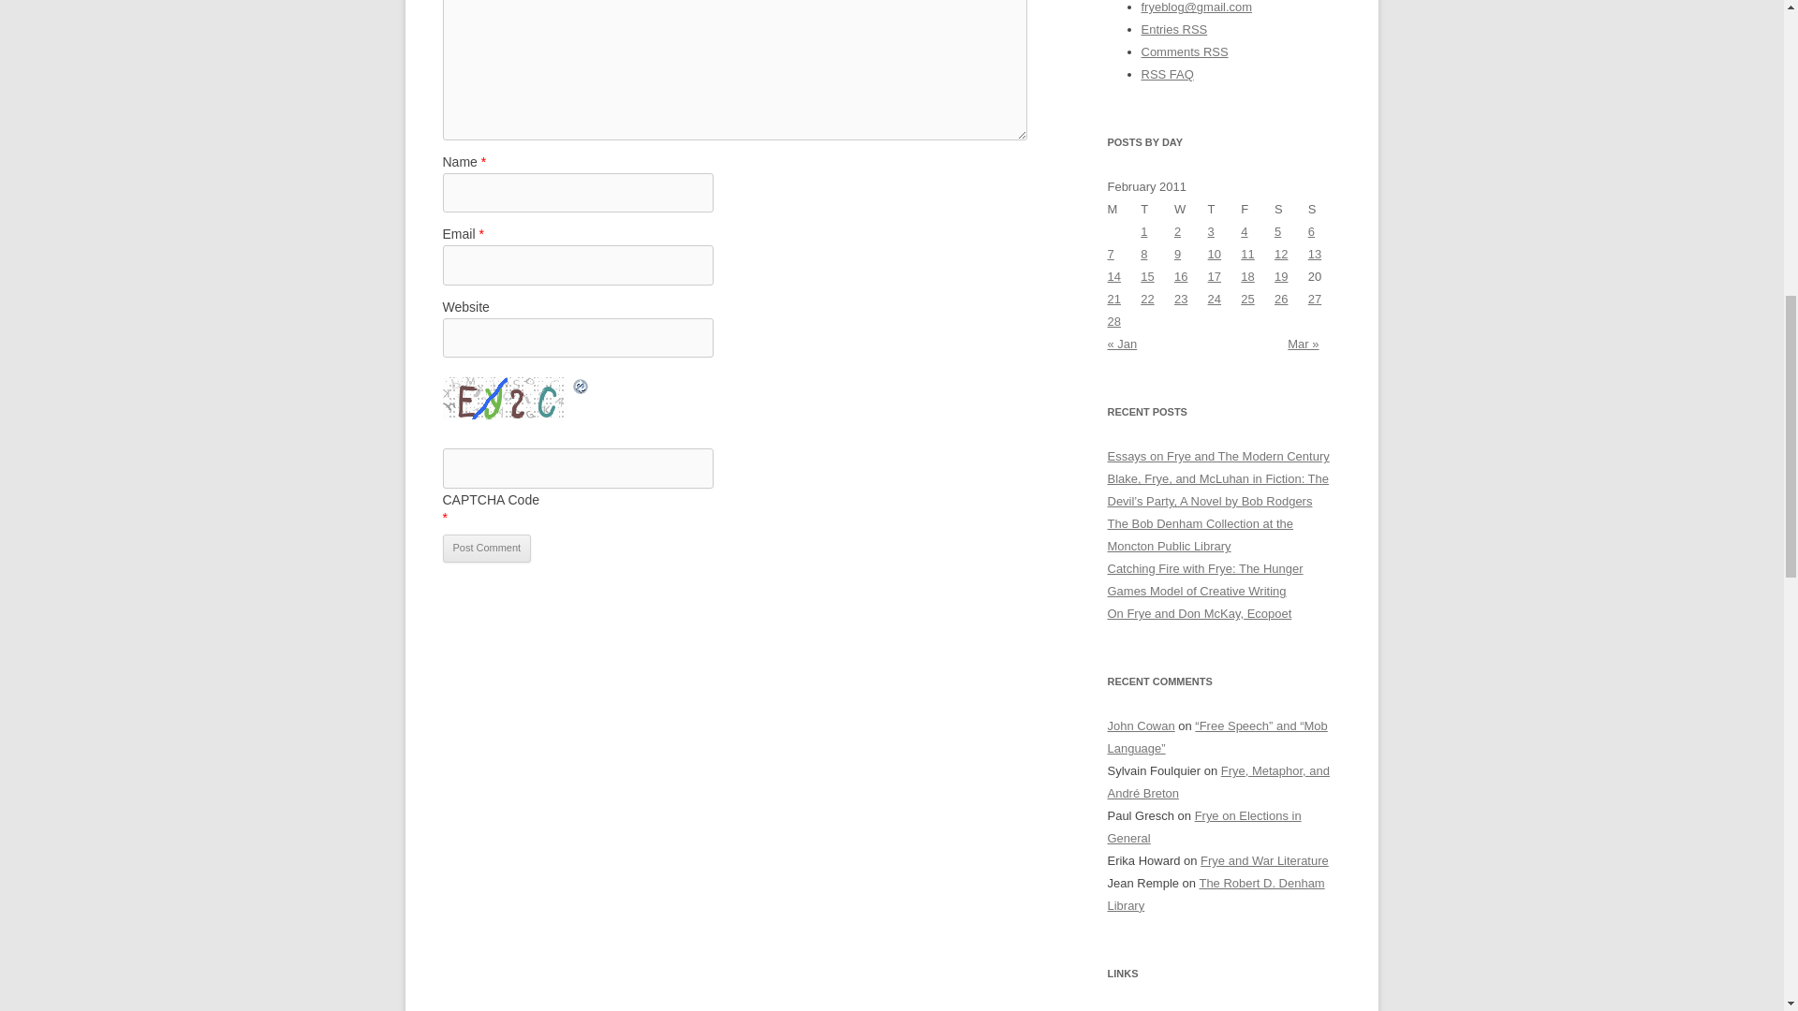 This screenshot has width=1798, height=1011. What do you see at coordinates (1225, 210) in the screenshot?
I see `Thursday` at bounding box center [1225, 210].